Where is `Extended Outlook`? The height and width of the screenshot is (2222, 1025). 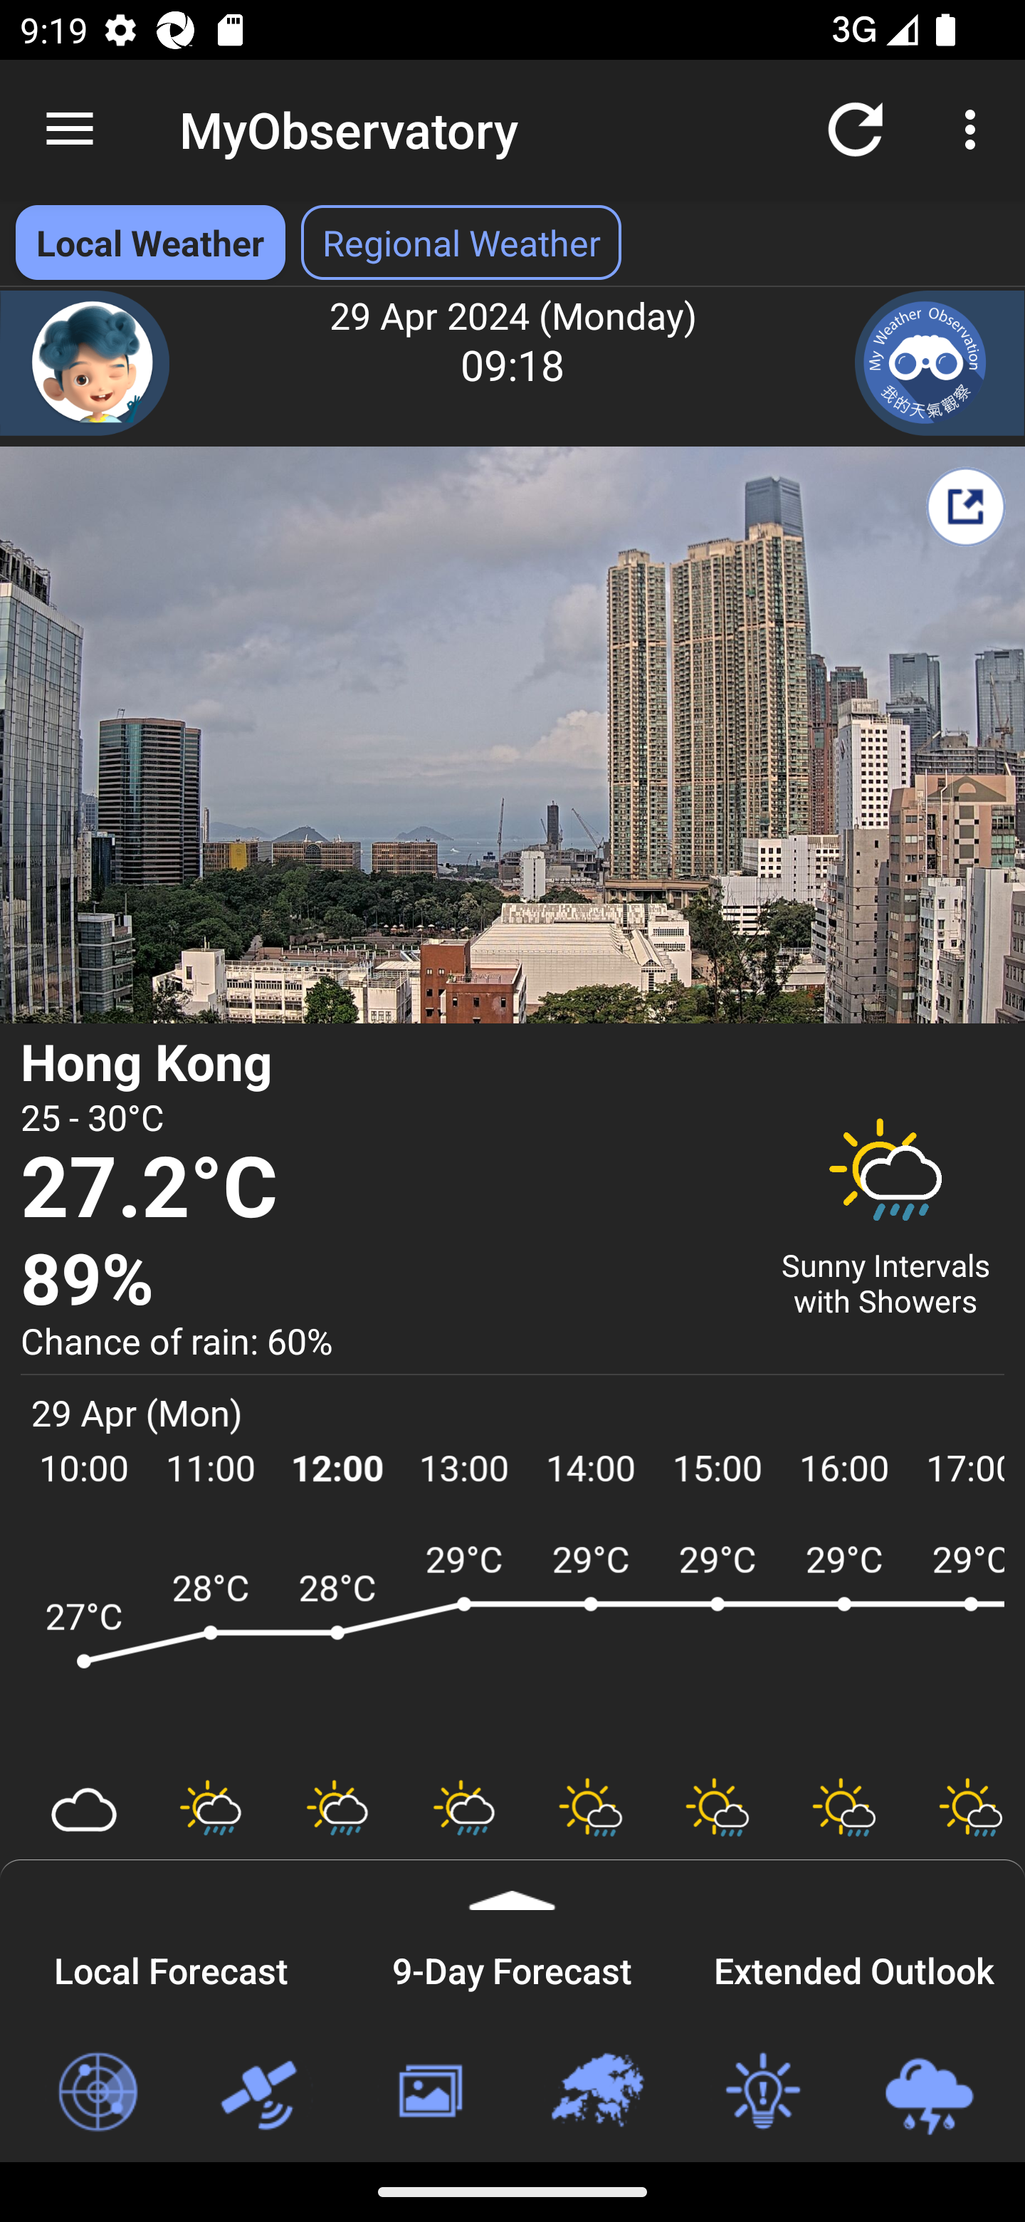 Extended Outlook is located at coordinates (854, 1966).